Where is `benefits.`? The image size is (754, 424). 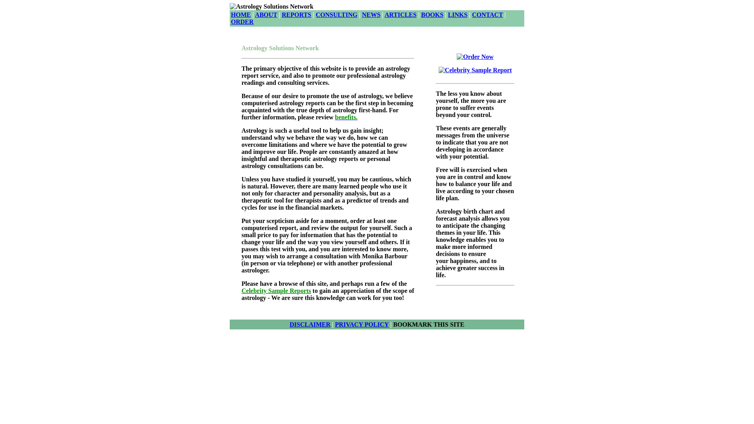
benefits. is located at coordinates (346, 117).